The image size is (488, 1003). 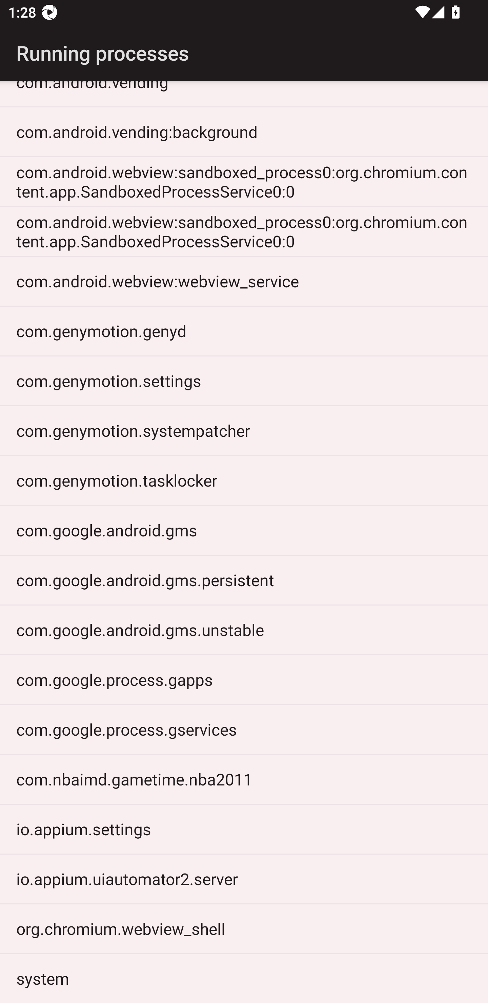 What do you see at coordinates (244, 630) in the screenshot?
I see `com.google.android.gms.unstable` at bounding box center [244, 630].